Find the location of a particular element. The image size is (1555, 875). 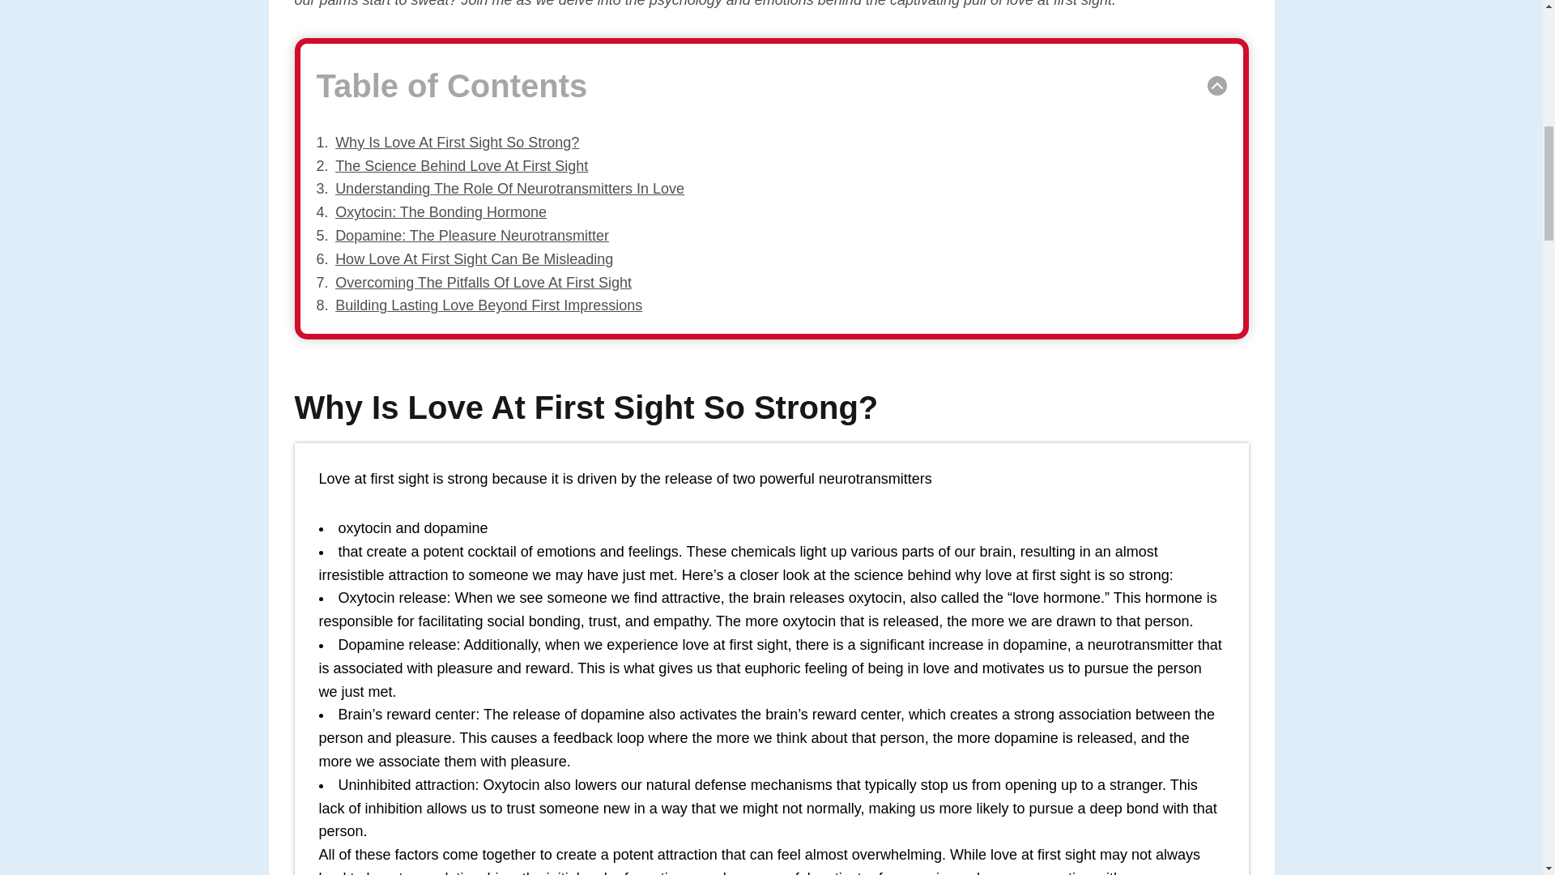

Dopamine: The Pleasure Neurotransmitter is located at coordinates (472, 235).